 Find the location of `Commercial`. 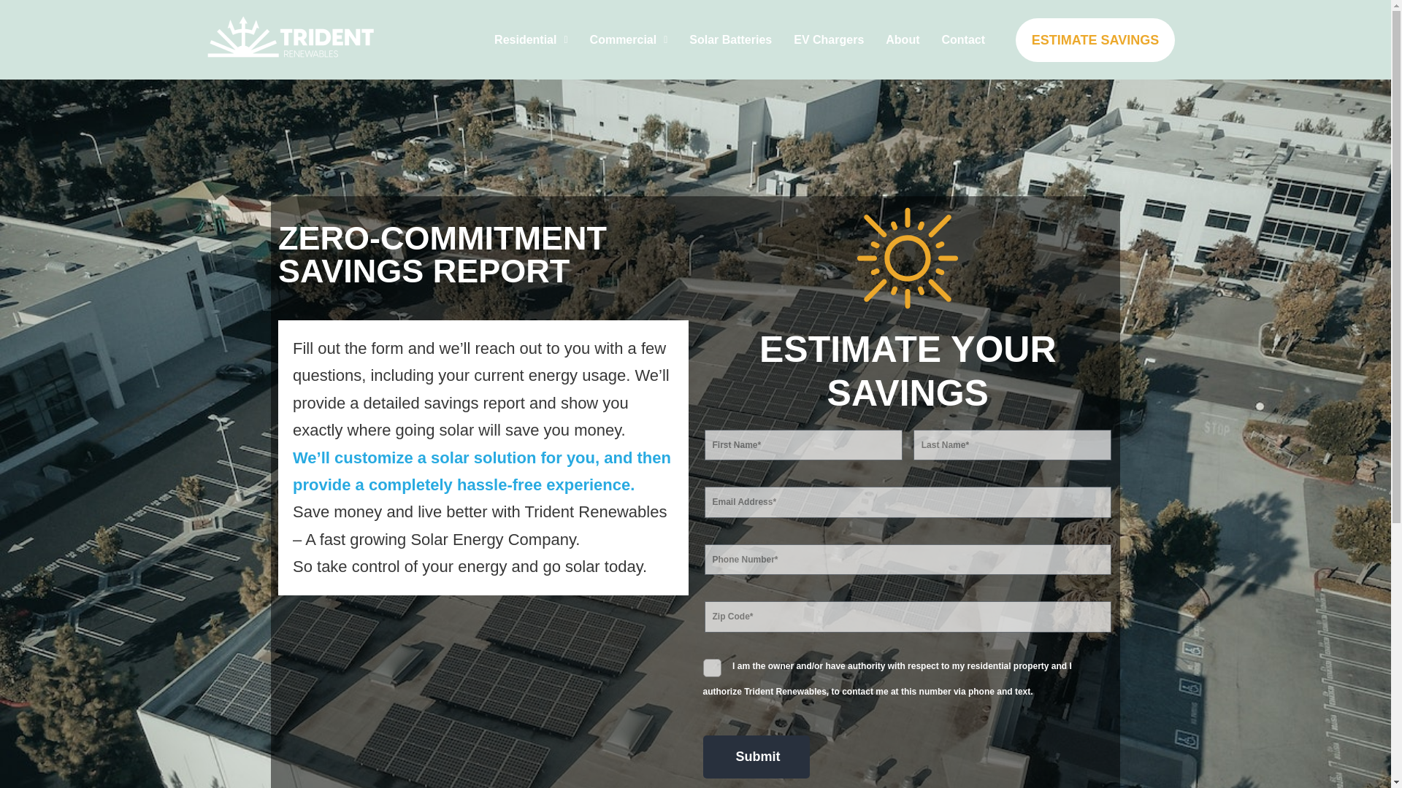

Commercial is located at coordinates (628, 39).